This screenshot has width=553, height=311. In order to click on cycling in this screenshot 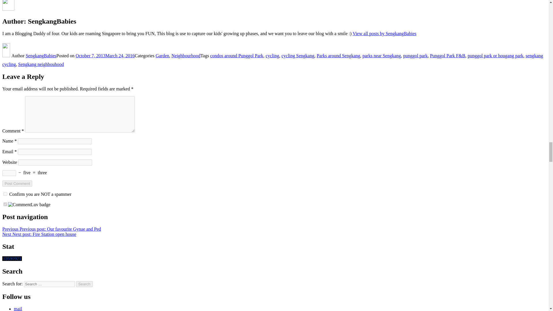, I will do `click(272, 55)`.